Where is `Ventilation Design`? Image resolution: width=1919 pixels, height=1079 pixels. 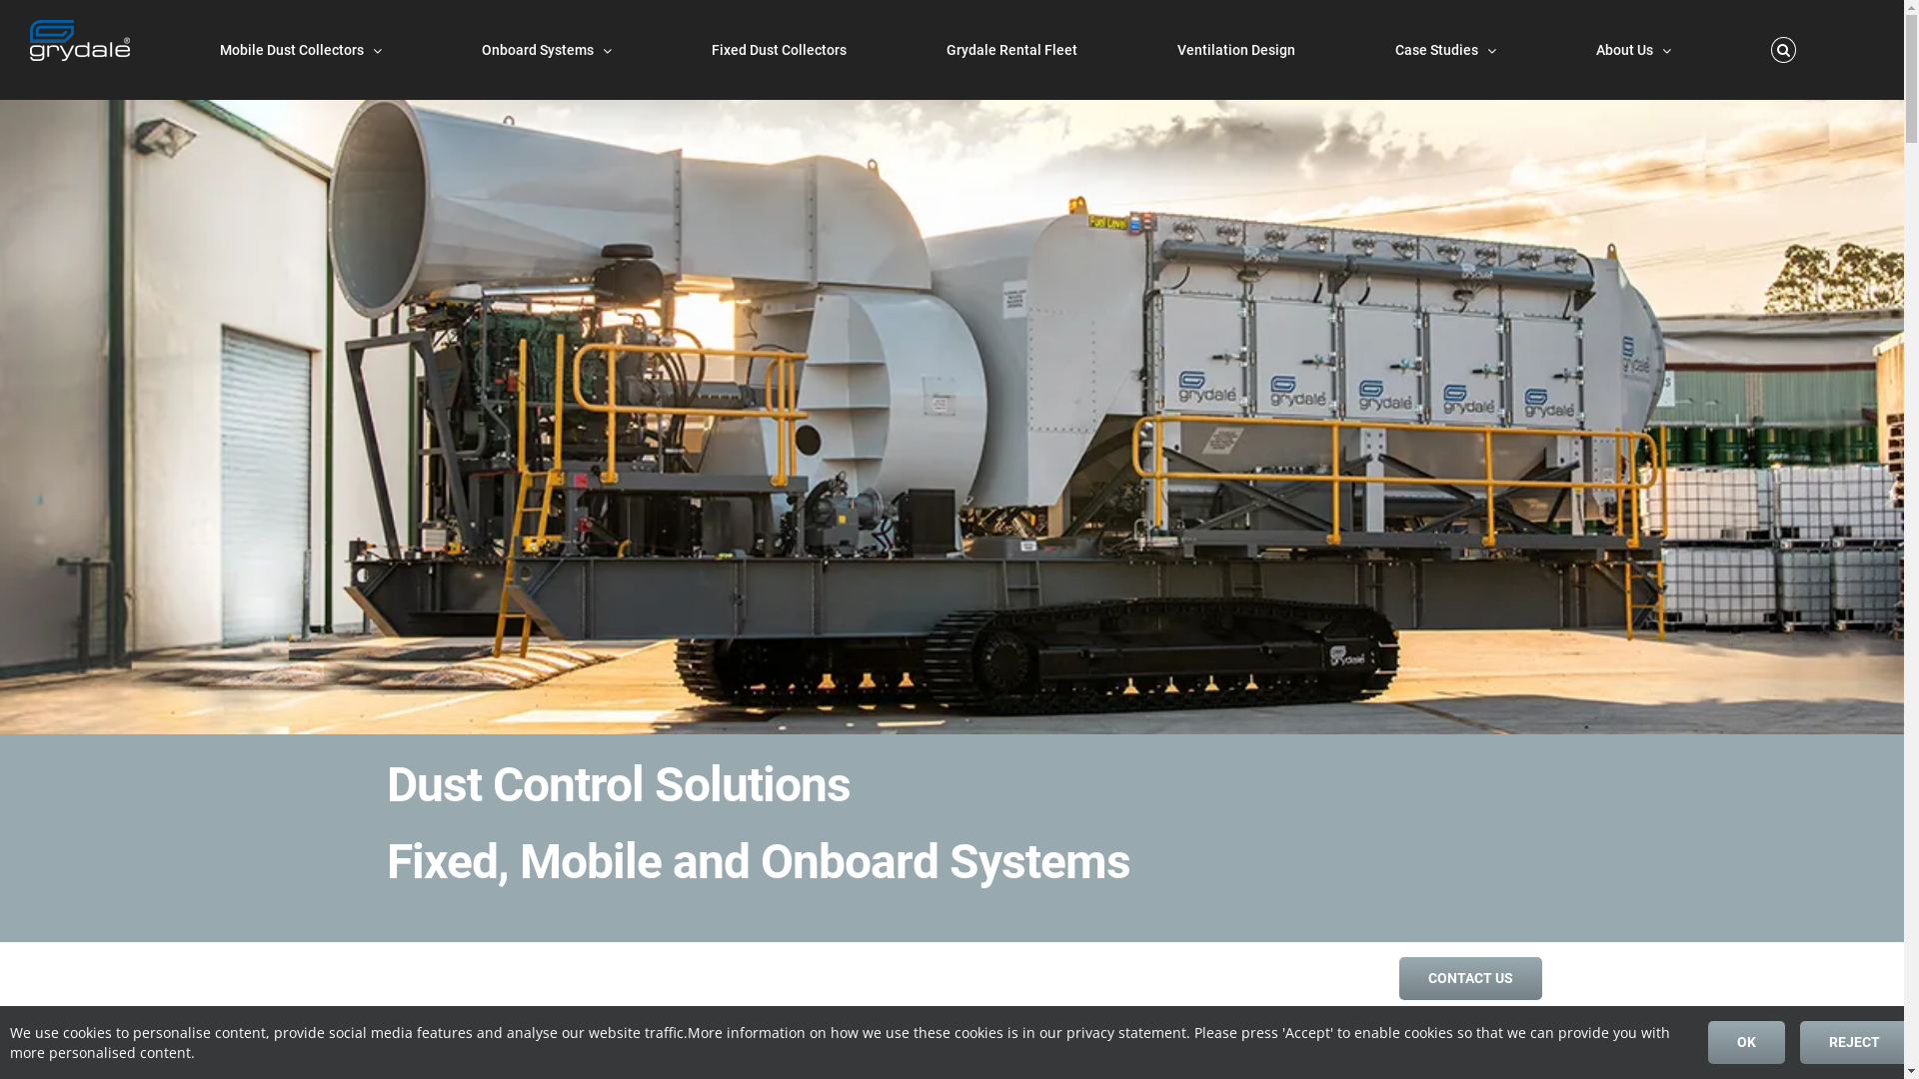 Ventilation Design is located at coordinates (1236, 50).